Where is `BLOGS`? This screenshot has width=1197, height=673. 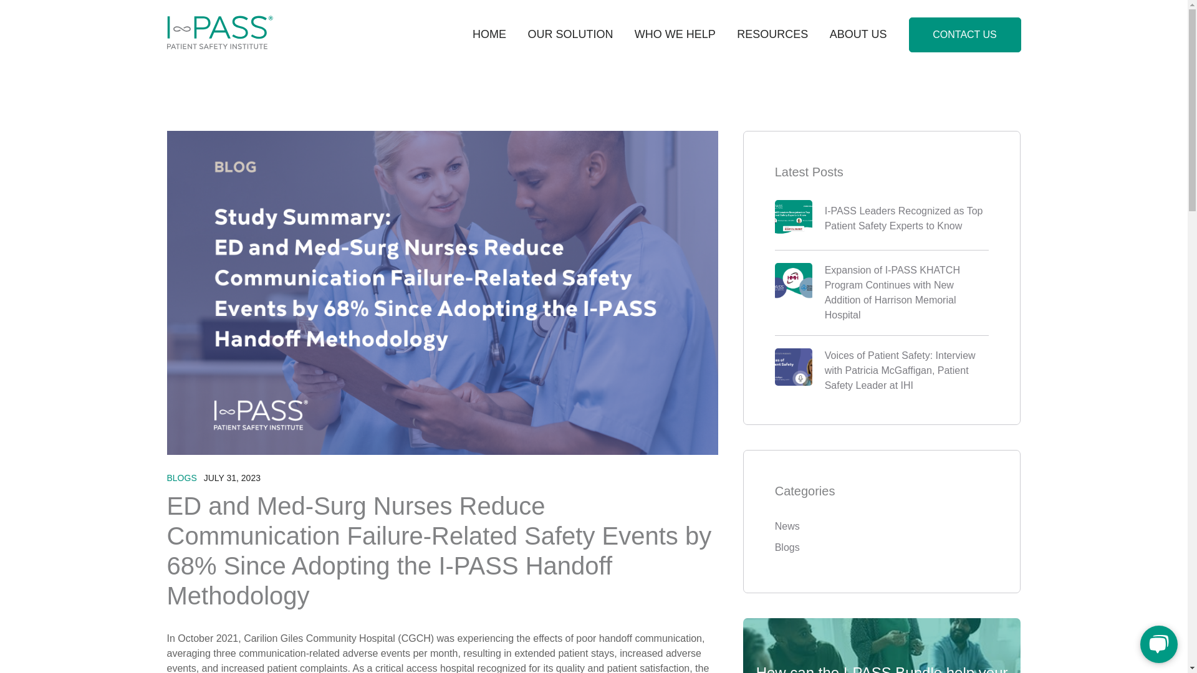
BLOGS is located at coordinates (182, 478).